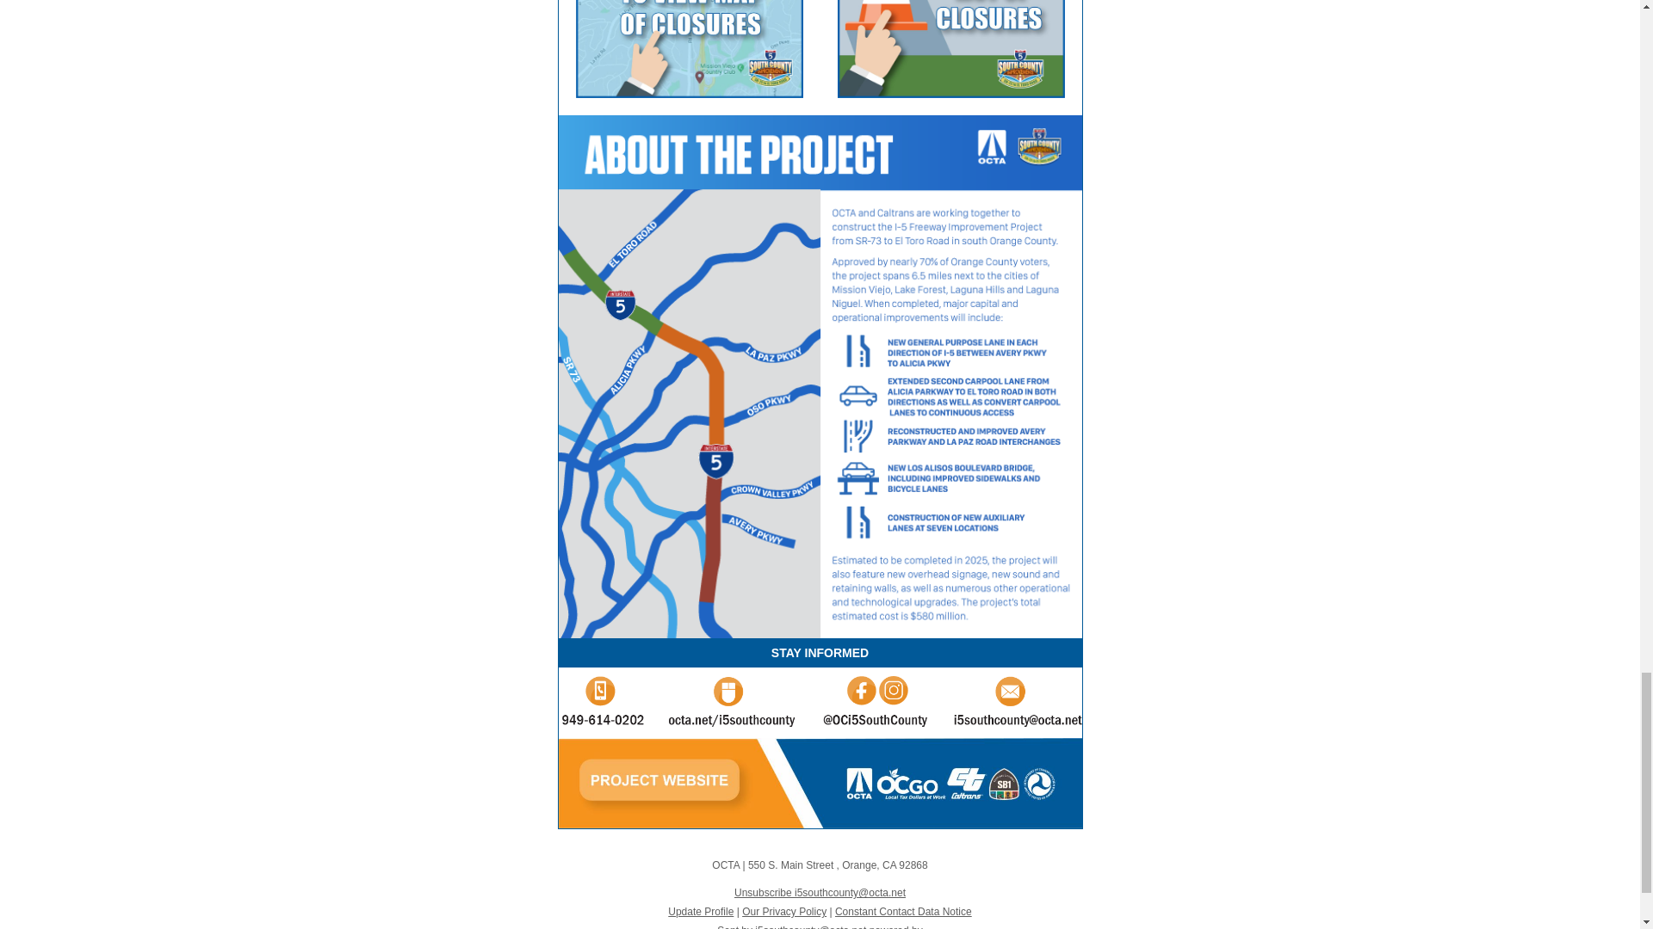 The image size is (1653, 929). I want to click on Constant Contact Data Notice, so click(902, 912).